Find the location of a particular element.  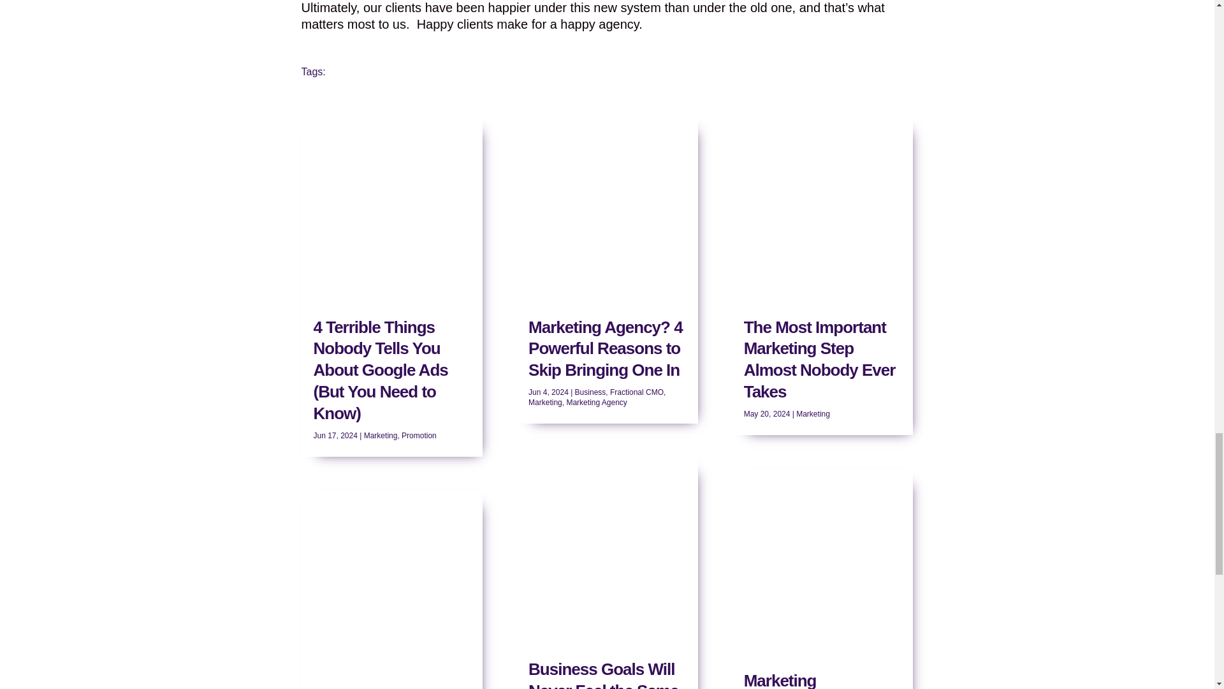

Marketing is located at coordinates (381, 436).